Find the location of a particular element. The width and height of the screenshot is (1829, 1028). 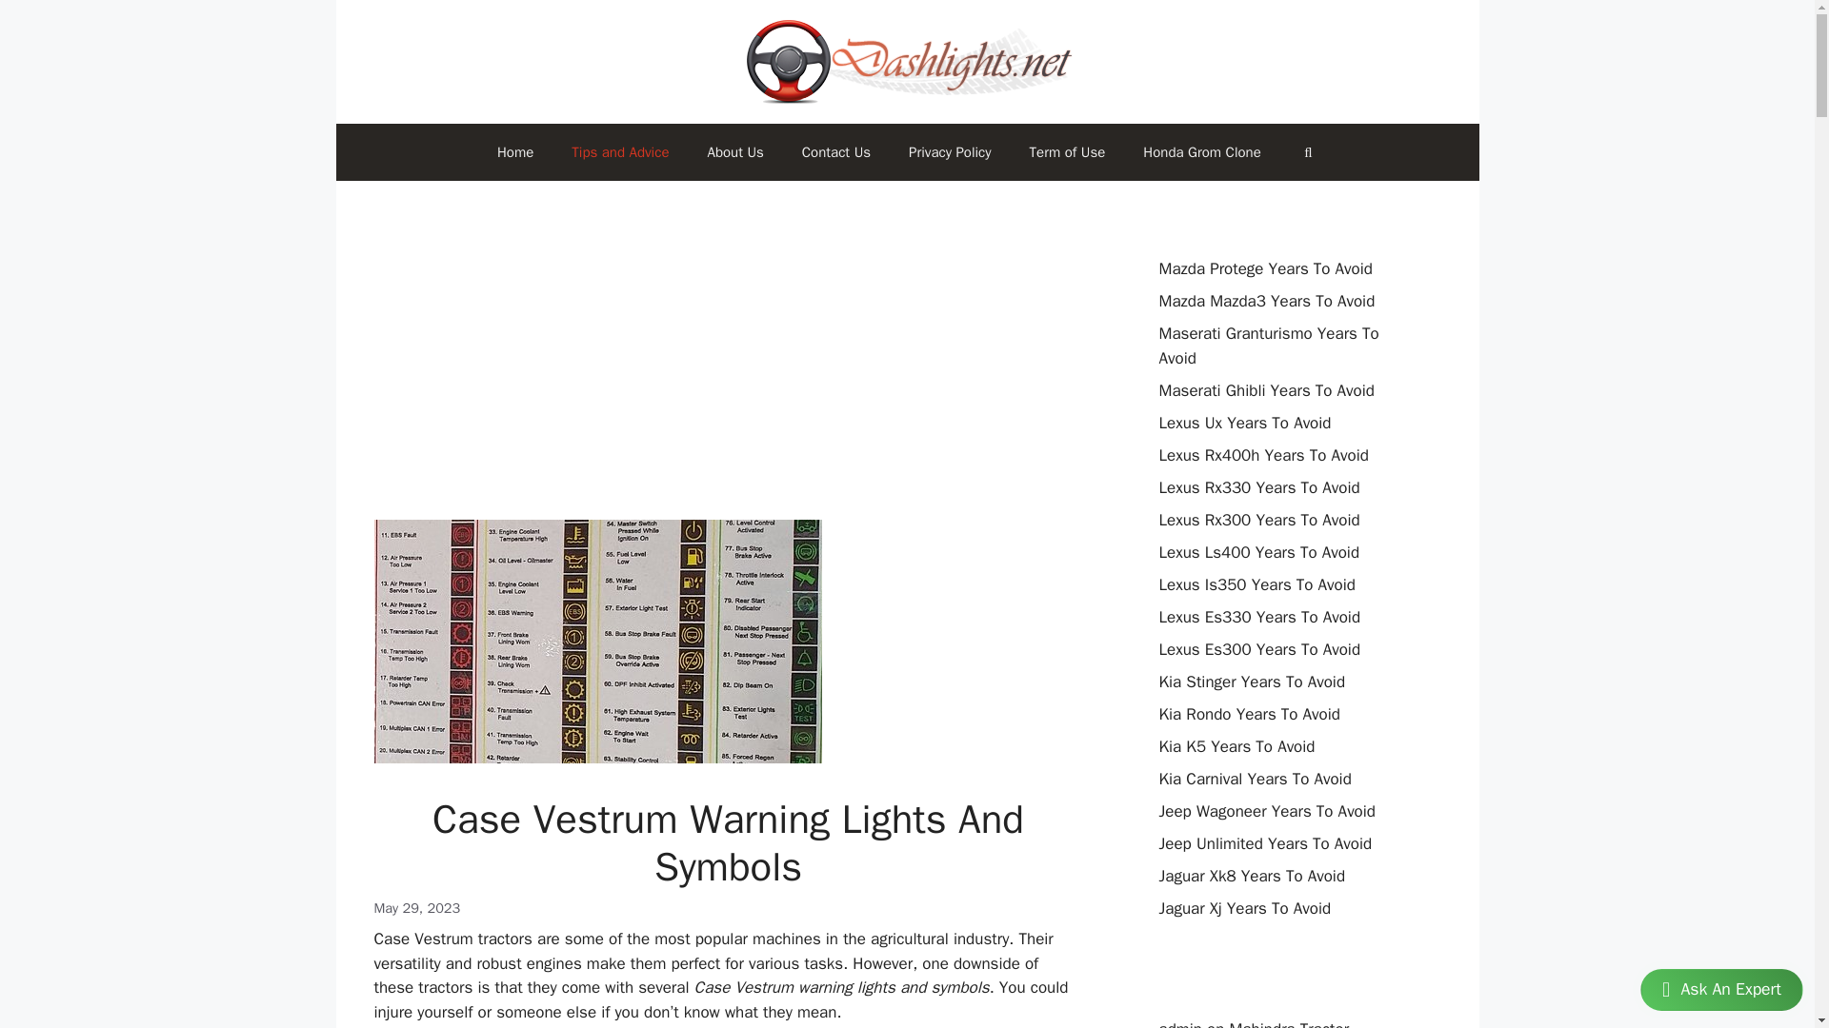

Mazda Protege Years To Avoid is located at coordinates (1265, 268).